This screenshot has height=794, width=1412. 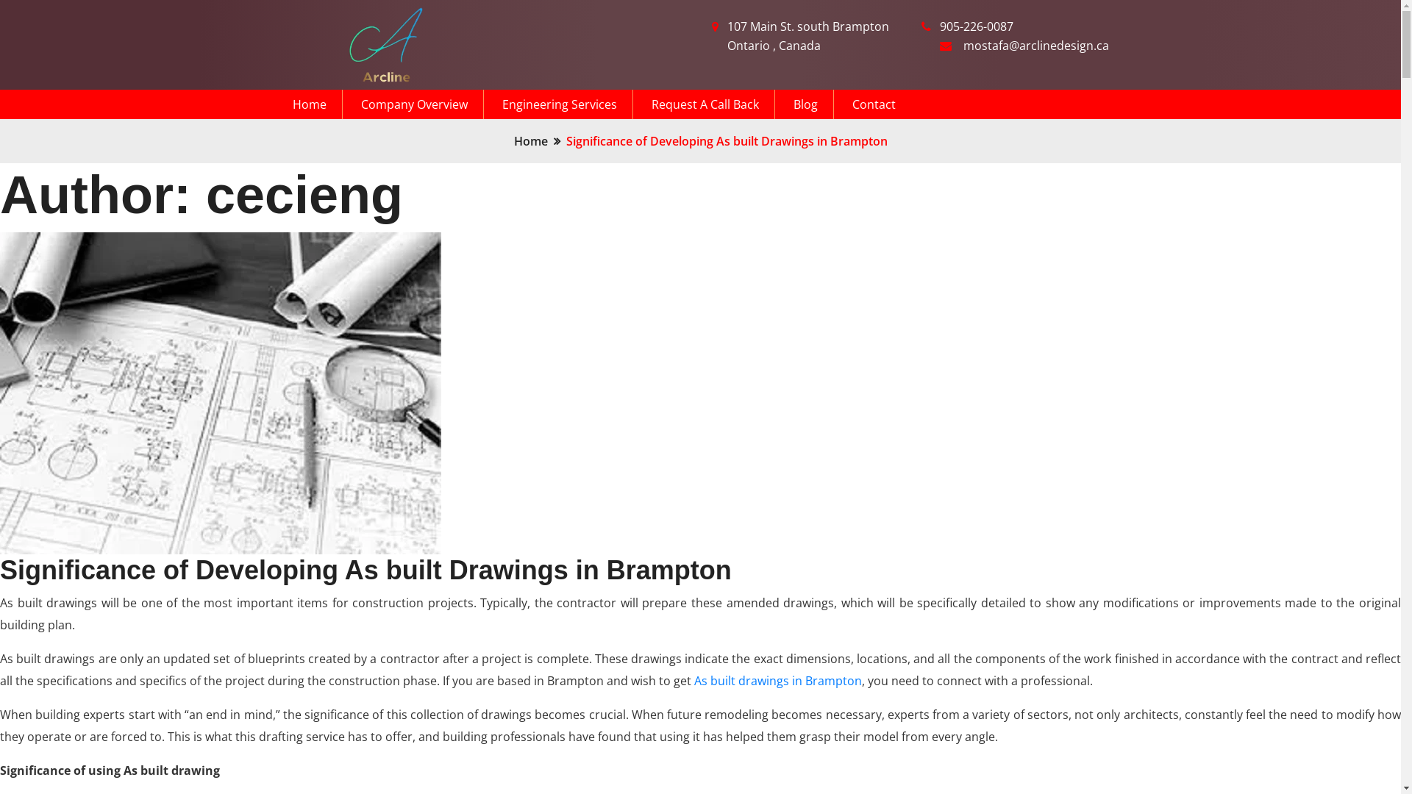 I want to click on Engineering Services, so click(x=567, y=104).